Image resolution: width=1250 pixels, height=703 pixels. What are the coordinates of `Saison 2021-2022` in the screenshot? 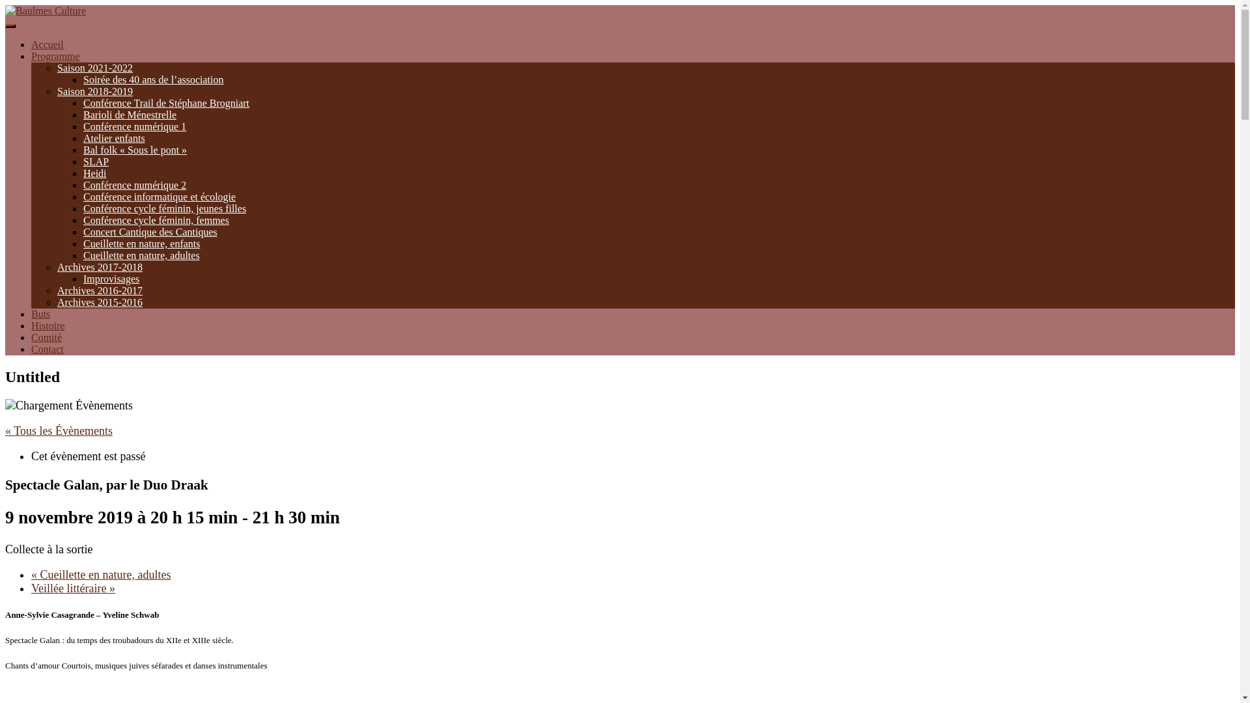 It's located at (95, 68).